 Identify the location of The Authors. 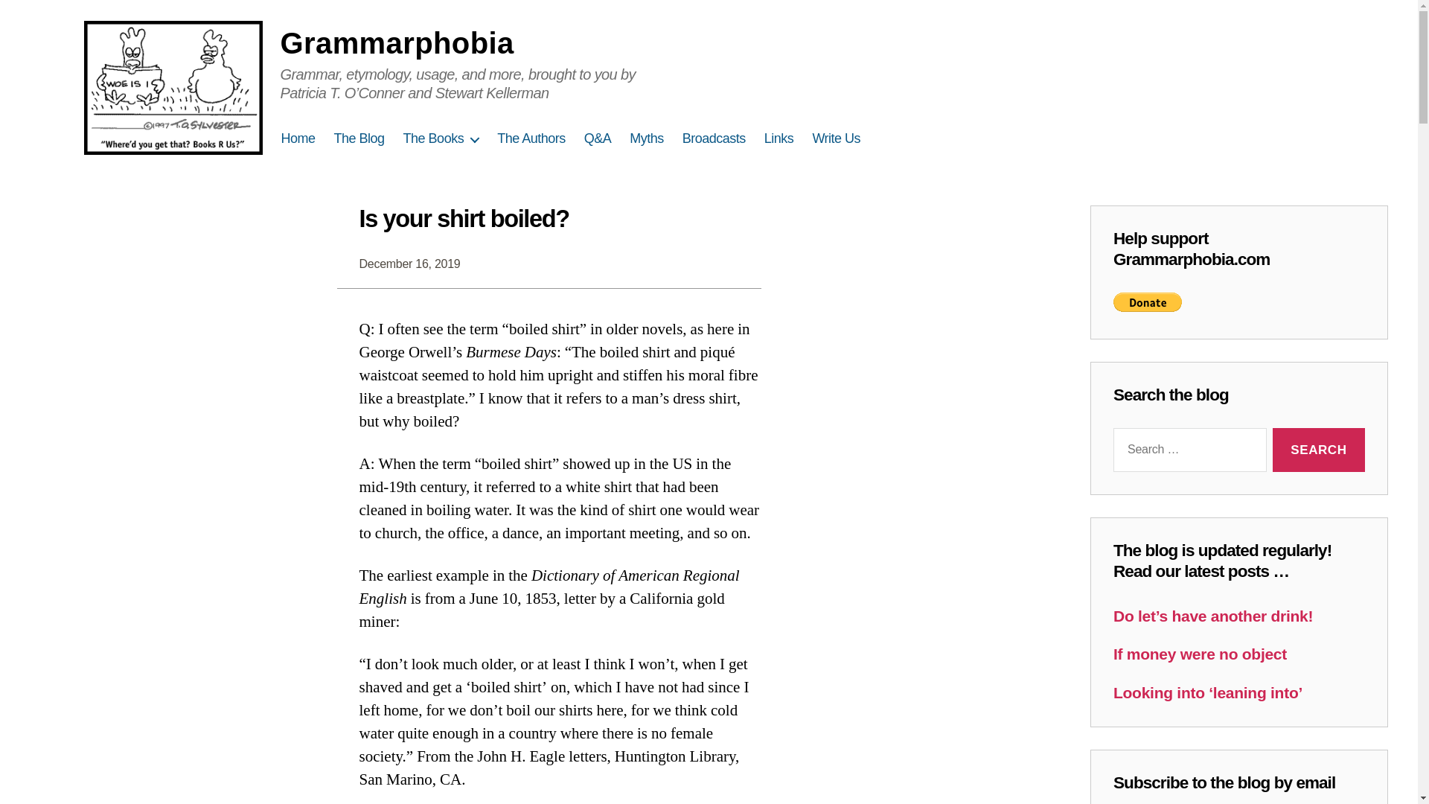
(531, 138).